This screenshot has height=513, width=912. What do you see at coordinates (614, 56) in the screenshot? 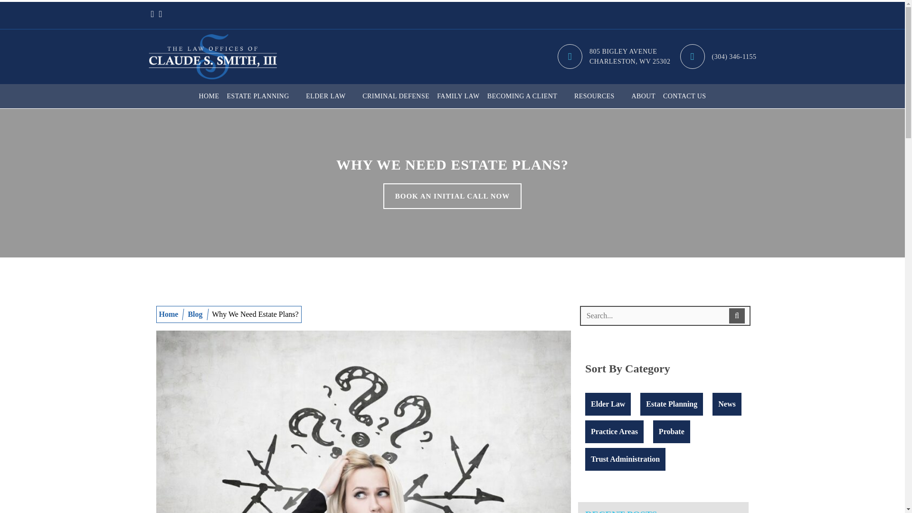
I see `ELDER LAW` at bounding box center [614, 56].